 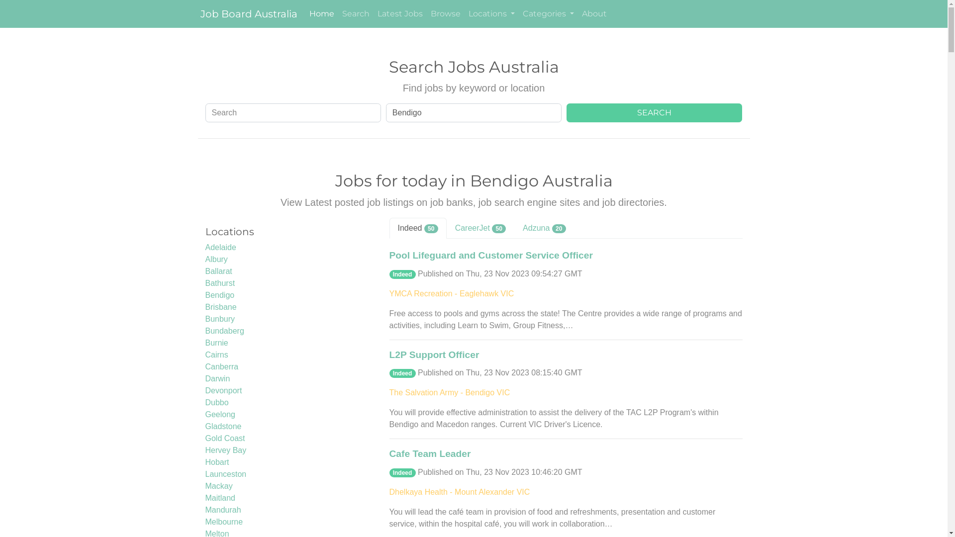 I want to click on SEARCH, so click(x=655, y=113).